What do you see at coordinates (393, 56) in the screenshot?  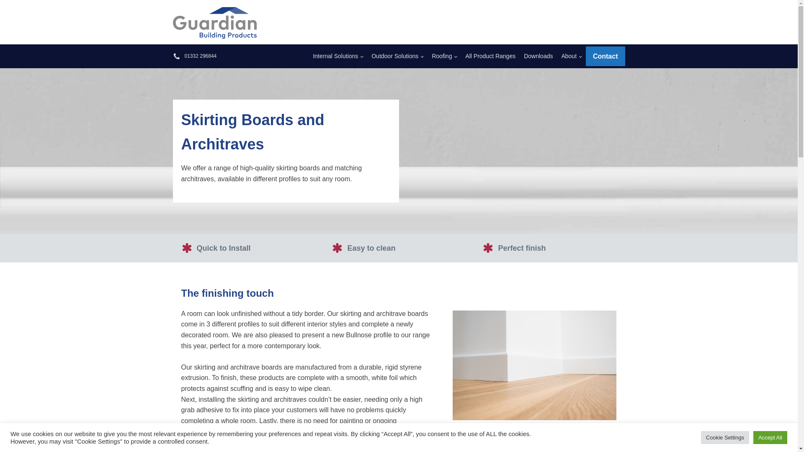 I see `Outdoor Solutions` at bounding box center [393, 56].